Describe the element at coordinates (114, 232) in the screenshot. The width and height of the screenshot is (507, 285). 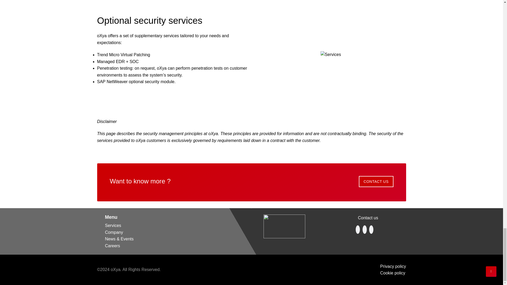
I see `Company` at that location.